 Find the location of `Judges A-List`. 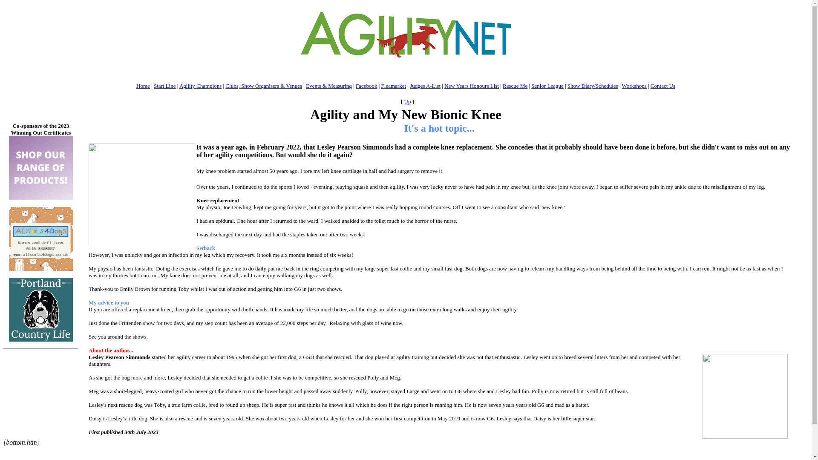

Judges A-List is located at coordinates (425, 86).